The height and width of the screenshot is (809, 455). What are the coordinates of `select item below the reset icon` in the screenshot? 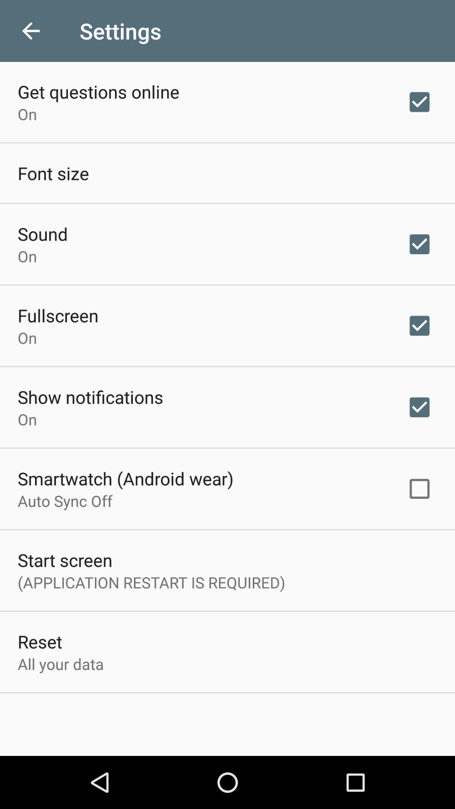 It's located at (61, 664).